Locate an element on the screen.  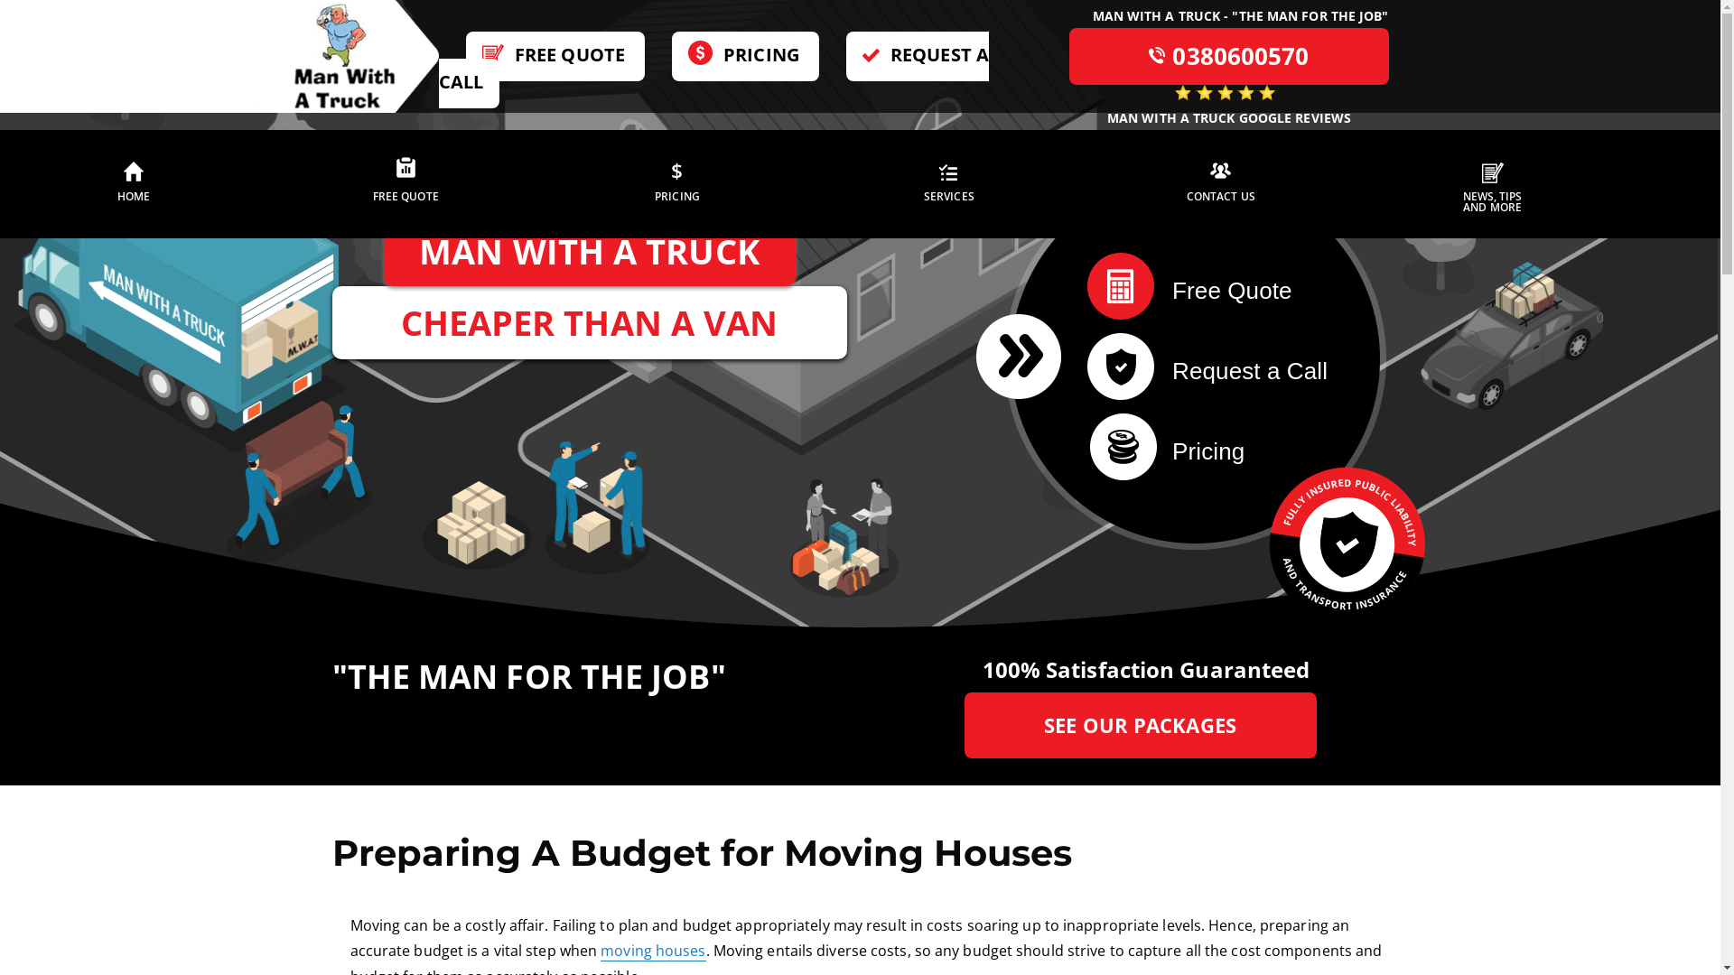
SEE OUR PACKAGES is located at coordinates (1141, 726).